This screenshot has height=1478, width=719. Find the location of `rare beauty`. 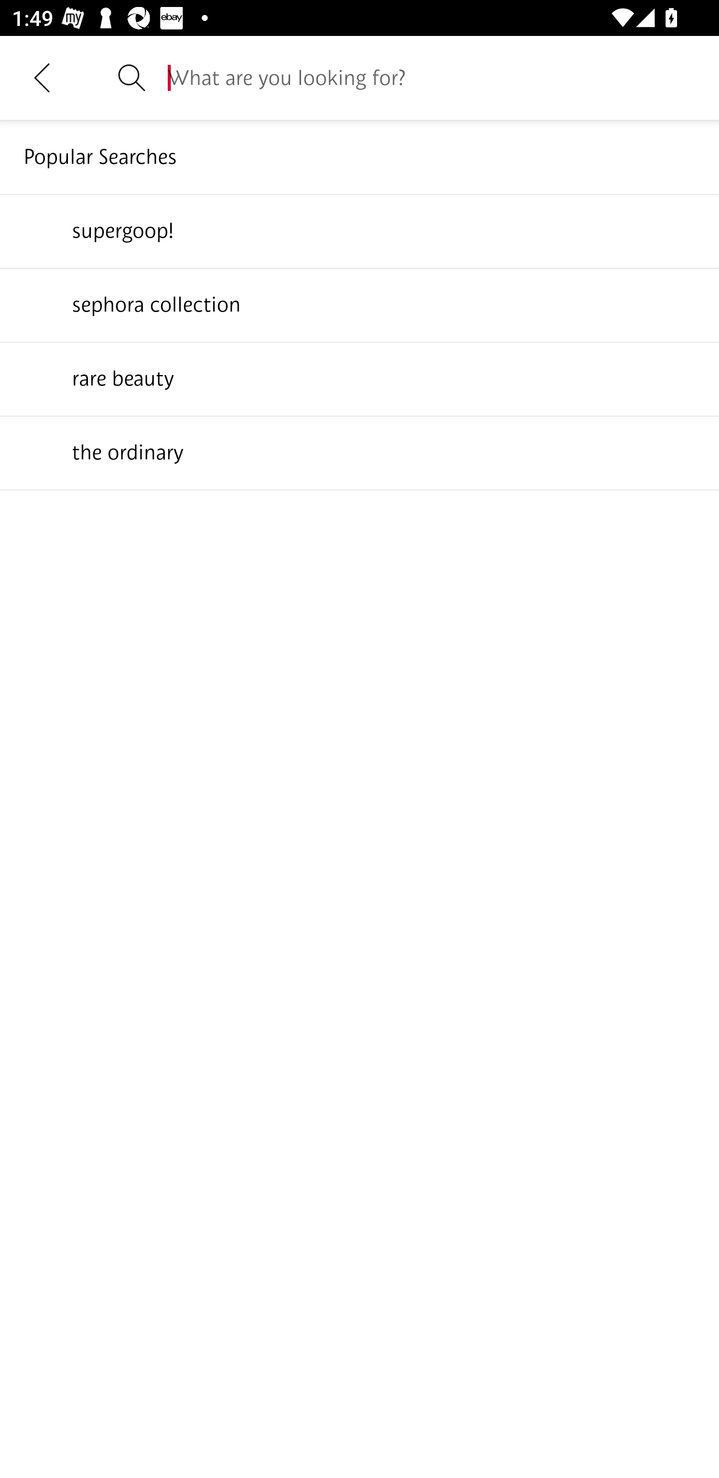

rare beauty is located at coordinates (359, 378).